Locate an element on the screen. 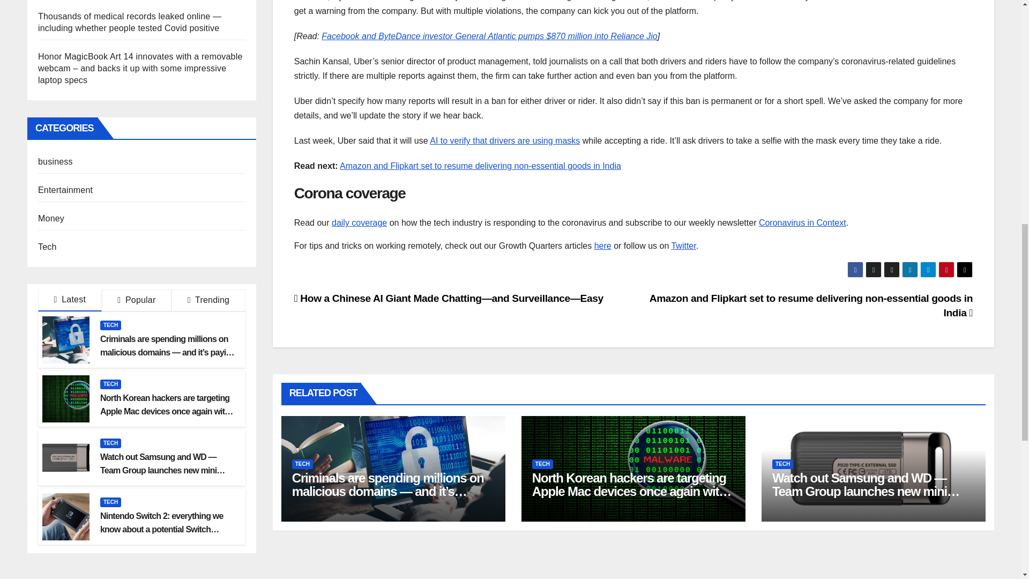 This screenshot has height=579, width=1029. Tech is located at coordinates (47, 247).